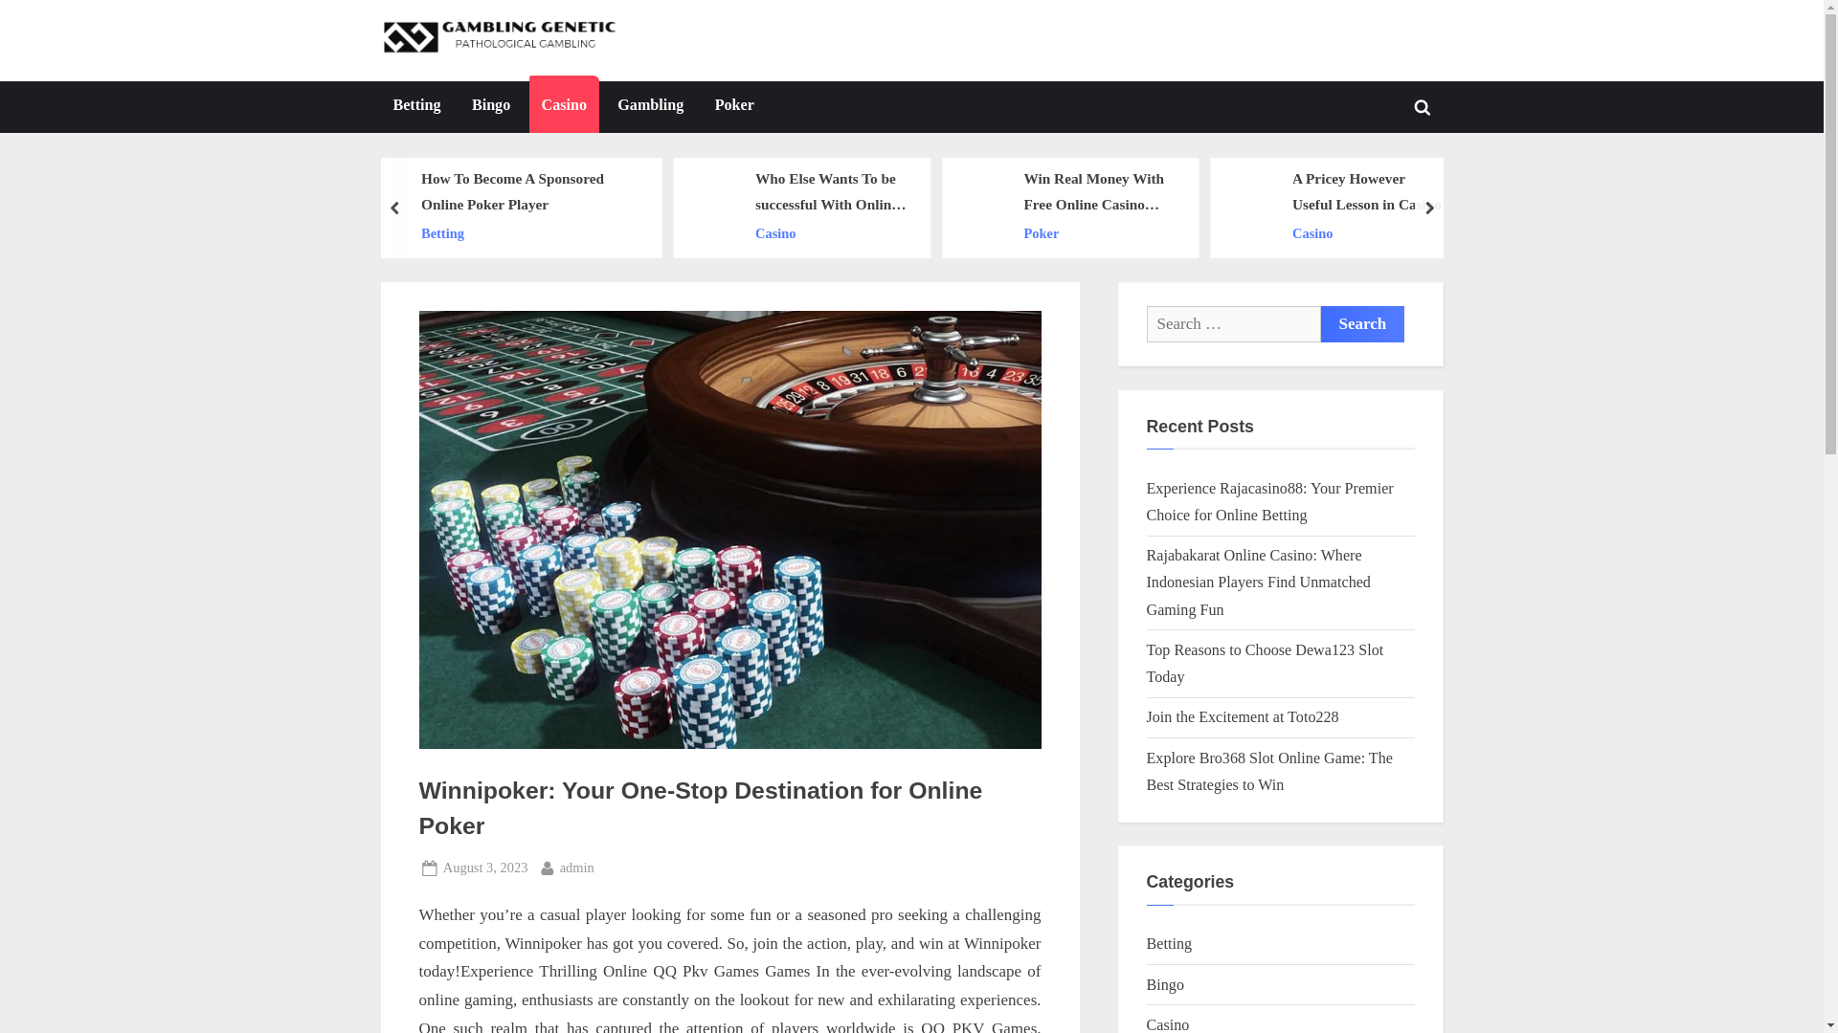 This screenshot has height=1033, width=1838. Describe the element at coordinates (1369, 191) in the screenshot. I see `A Pricey However Useful Lesson in Casino` at that location.